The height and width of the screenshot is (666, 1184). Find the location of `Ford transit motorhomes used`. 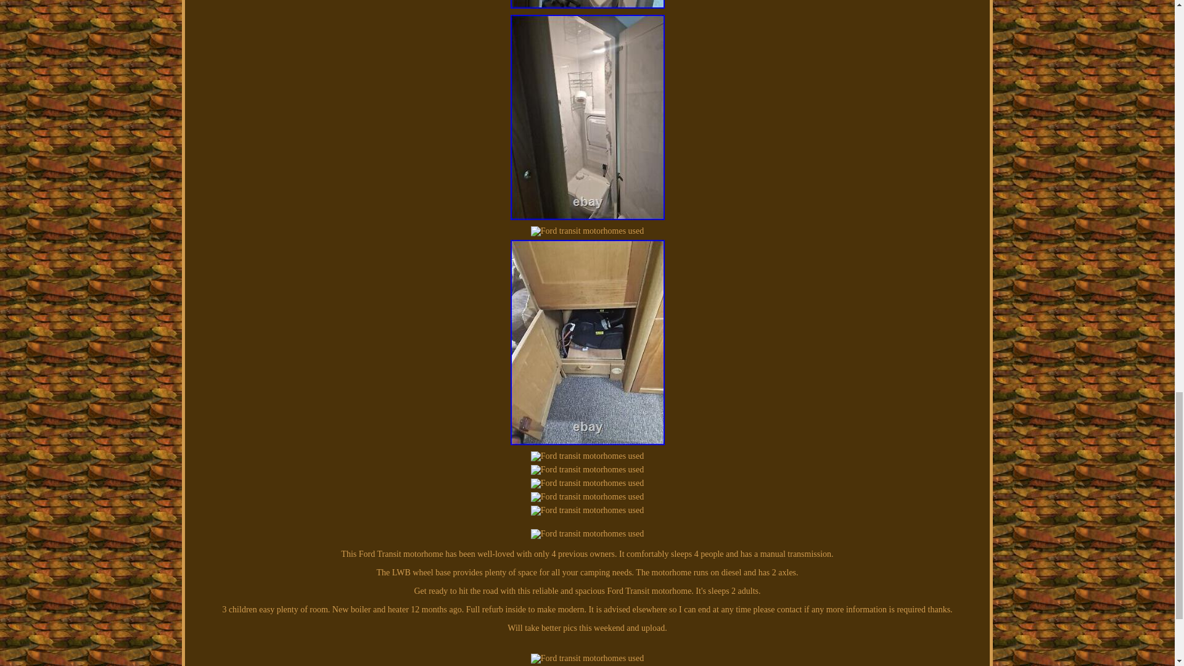

Ford transit motorhomes used is located at coordinates (587, 342).